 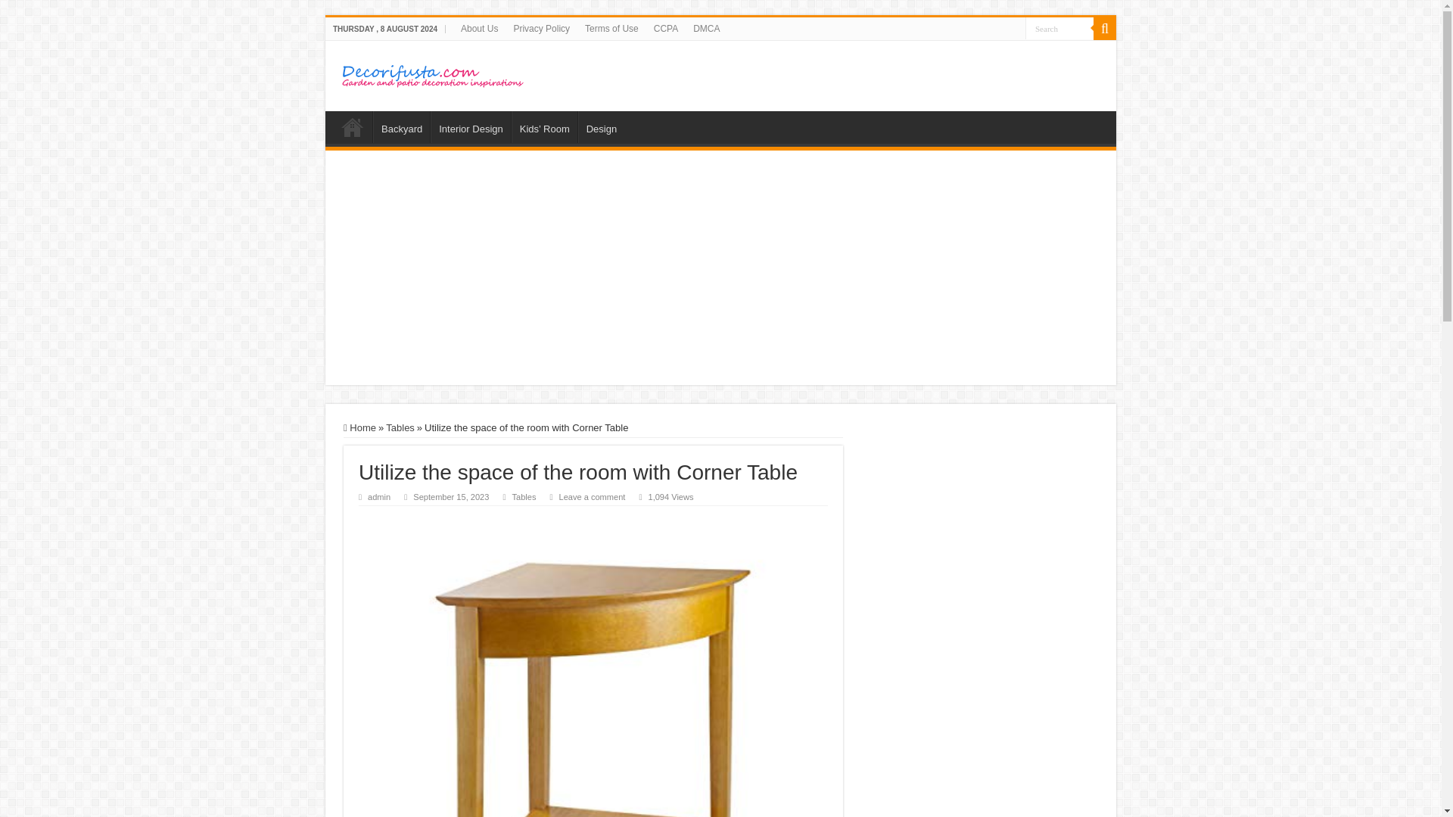 I want to click on Search, so click(x=1059, y=27).